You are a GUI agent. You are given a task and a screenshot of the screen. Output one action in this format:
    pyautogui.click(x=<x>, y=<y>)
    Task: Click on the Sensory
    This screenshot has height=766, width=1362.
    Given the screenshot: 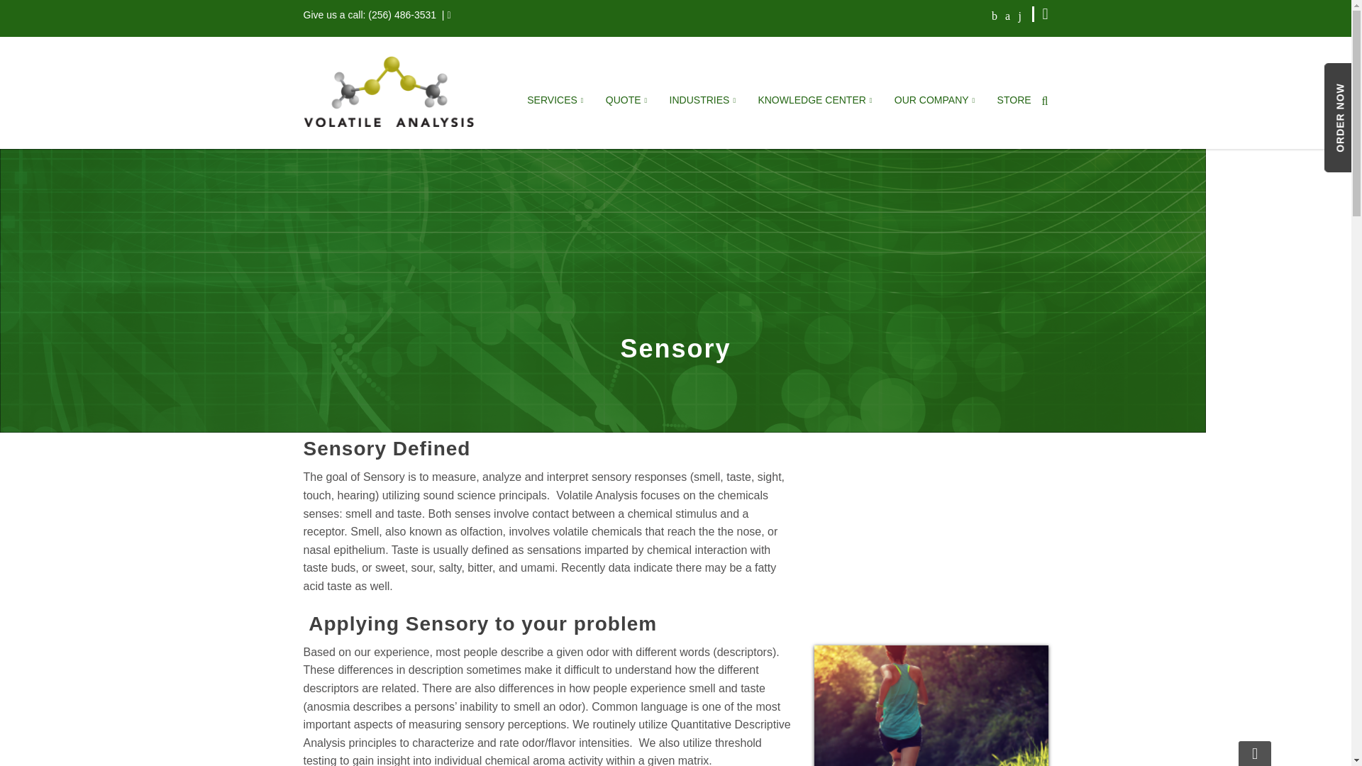 What is the action you would take?
    pyautogui.click(x=555, y=299)
    